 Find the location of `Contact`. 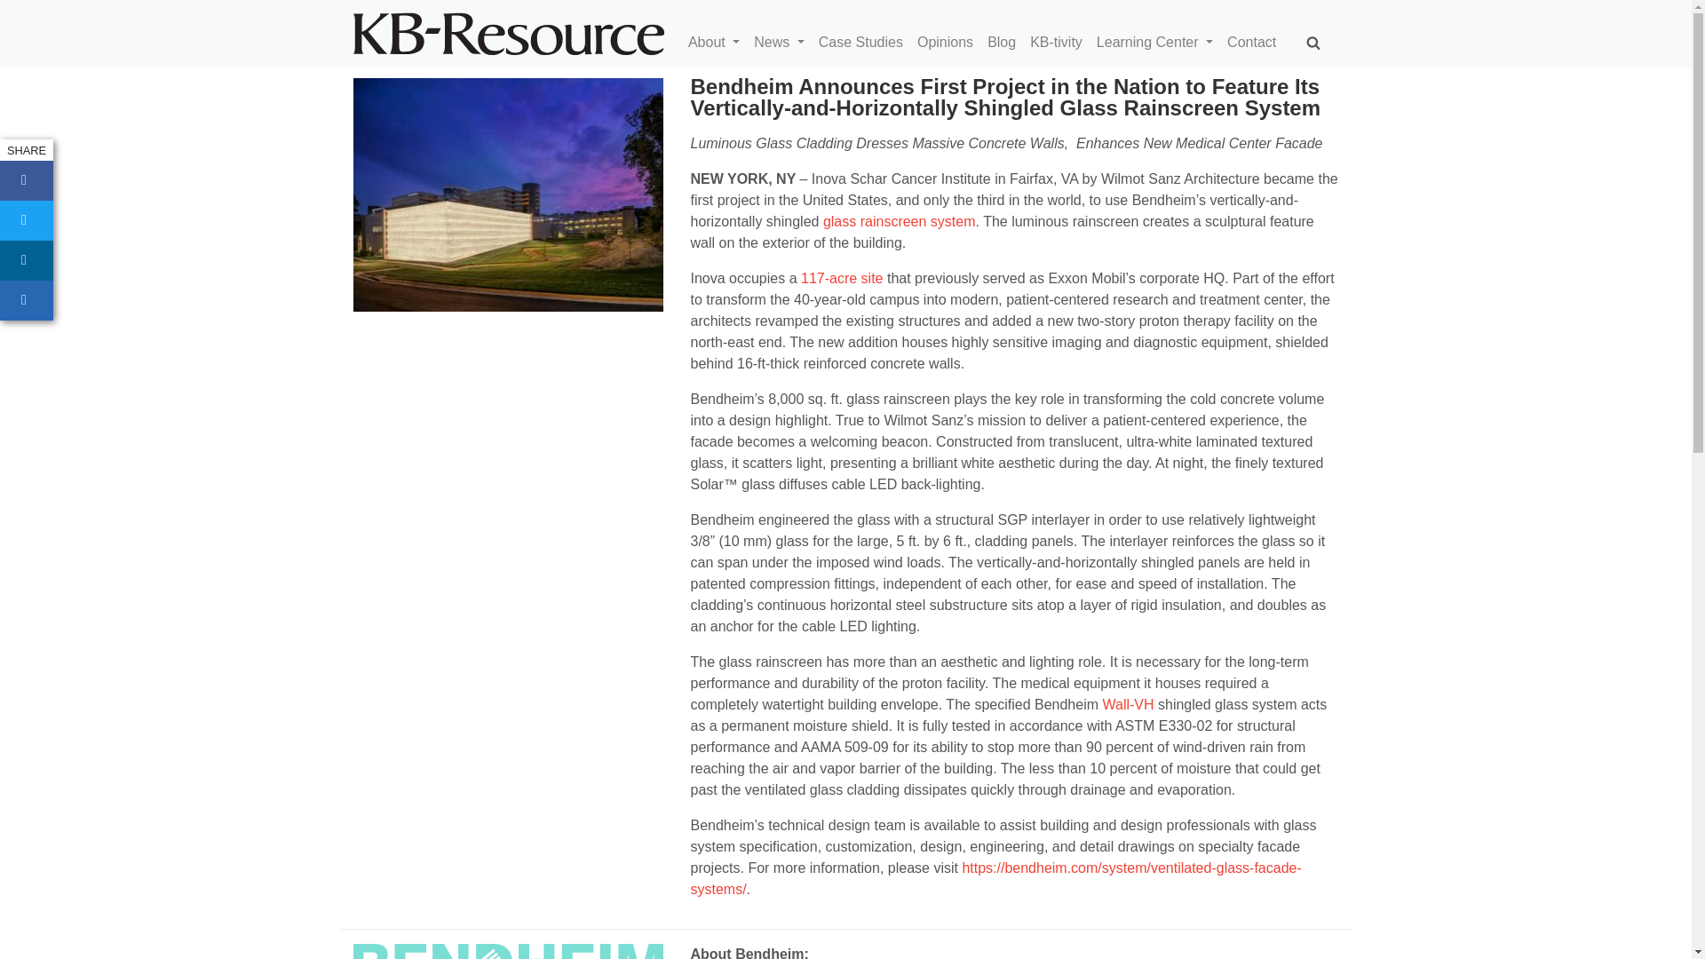

Contact is located at coordinates (1259, 42).